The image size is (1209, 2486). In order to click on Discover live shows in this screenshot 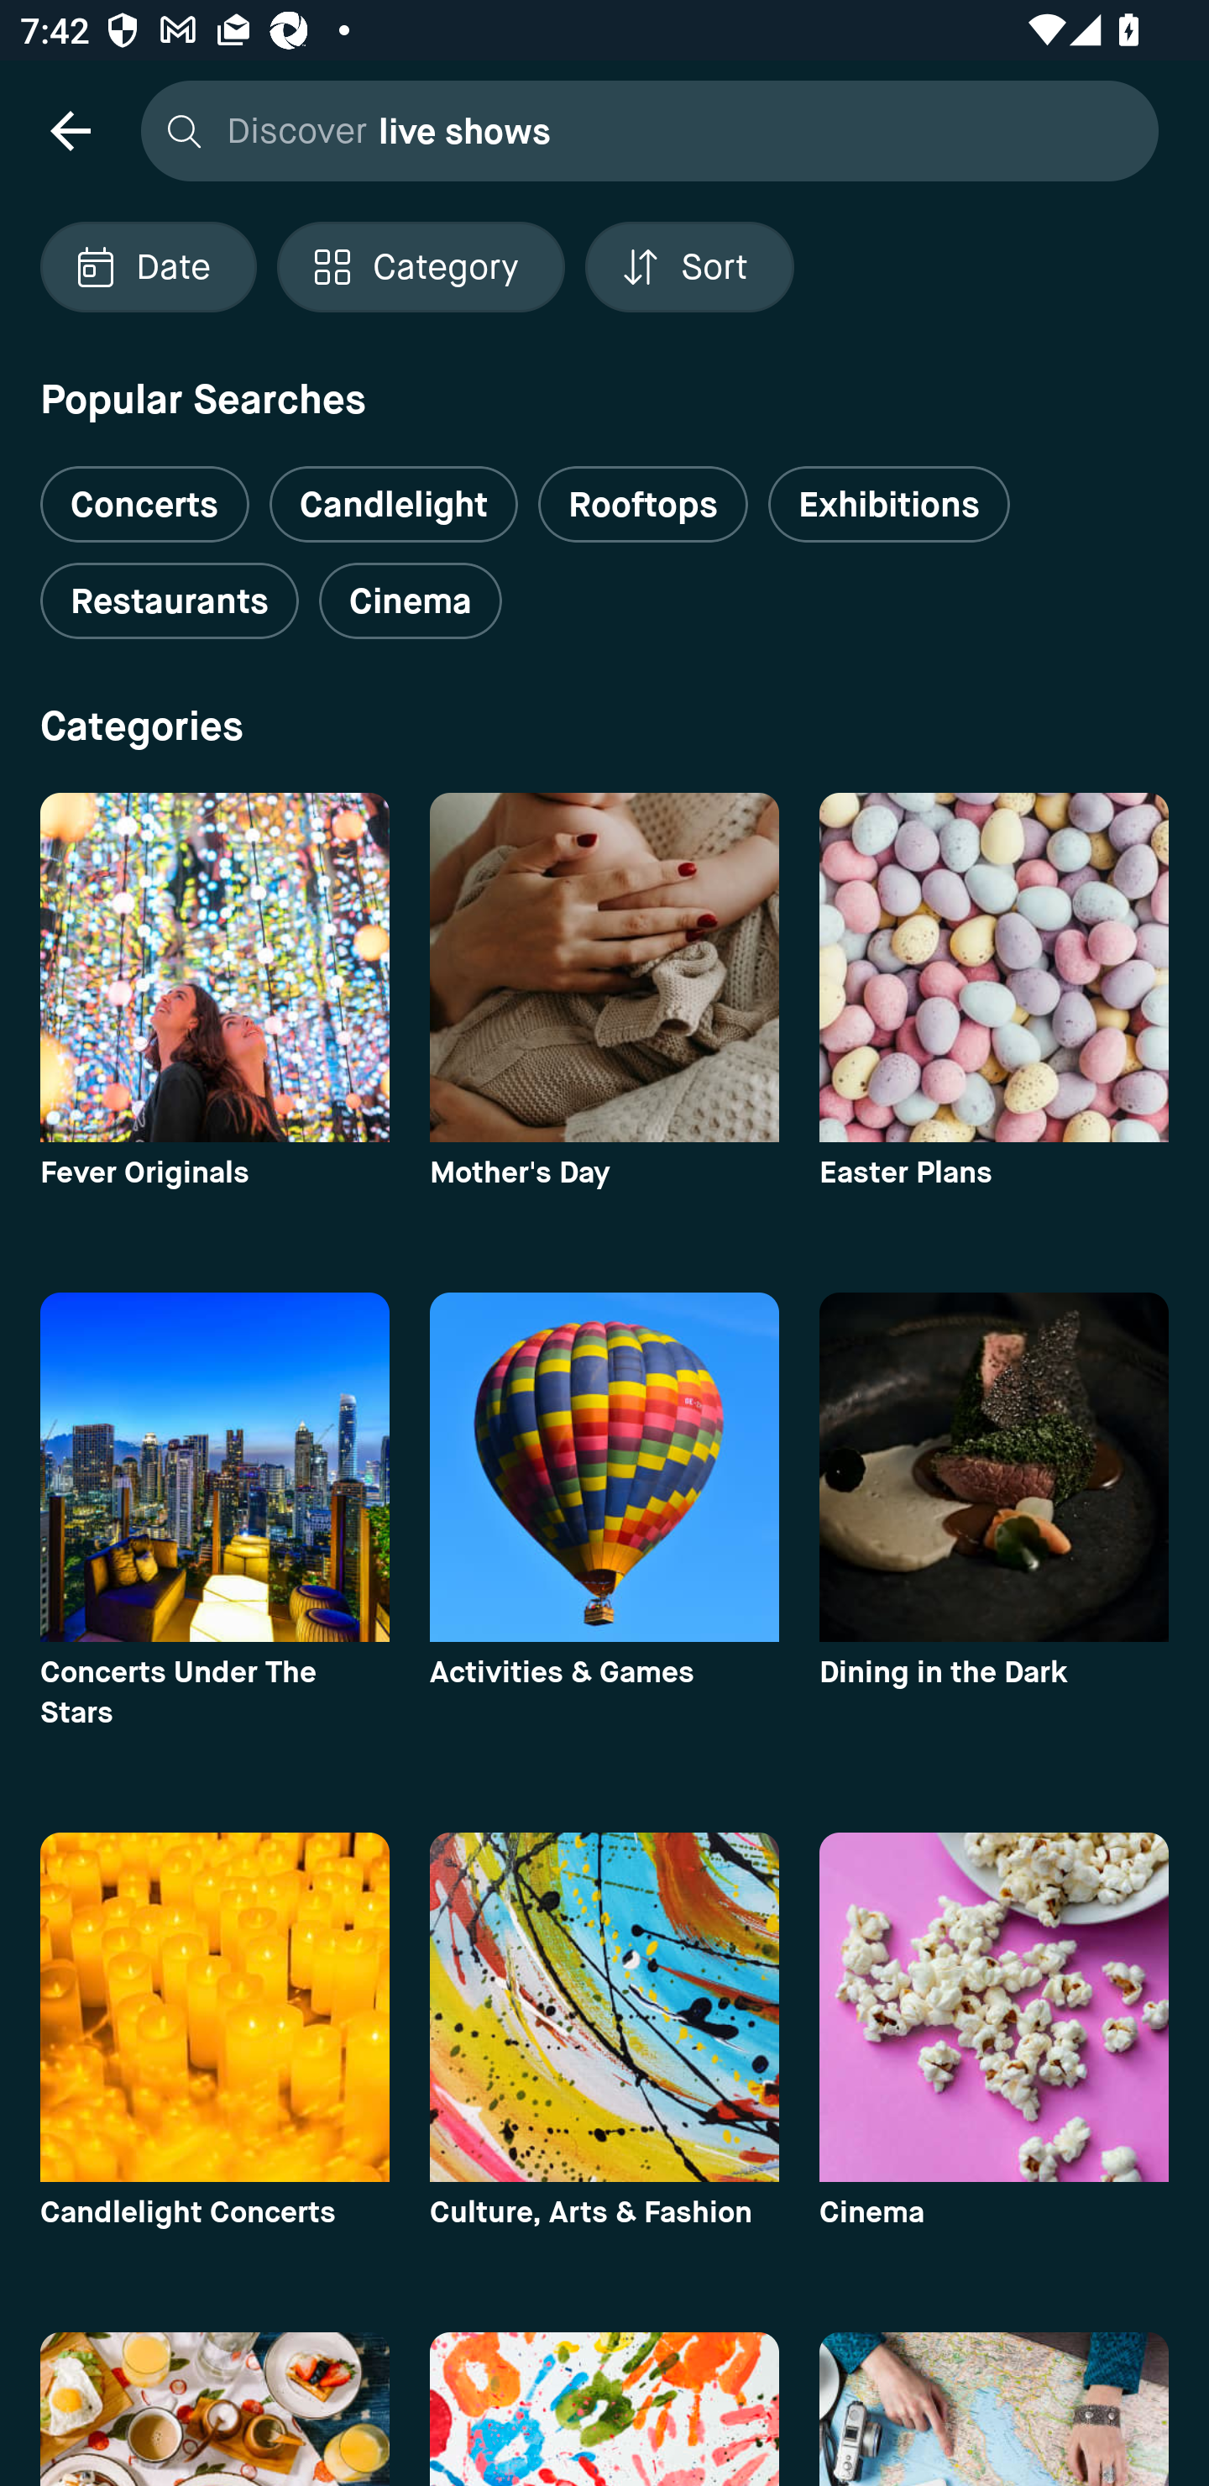, I will do `click(642, 129)`.